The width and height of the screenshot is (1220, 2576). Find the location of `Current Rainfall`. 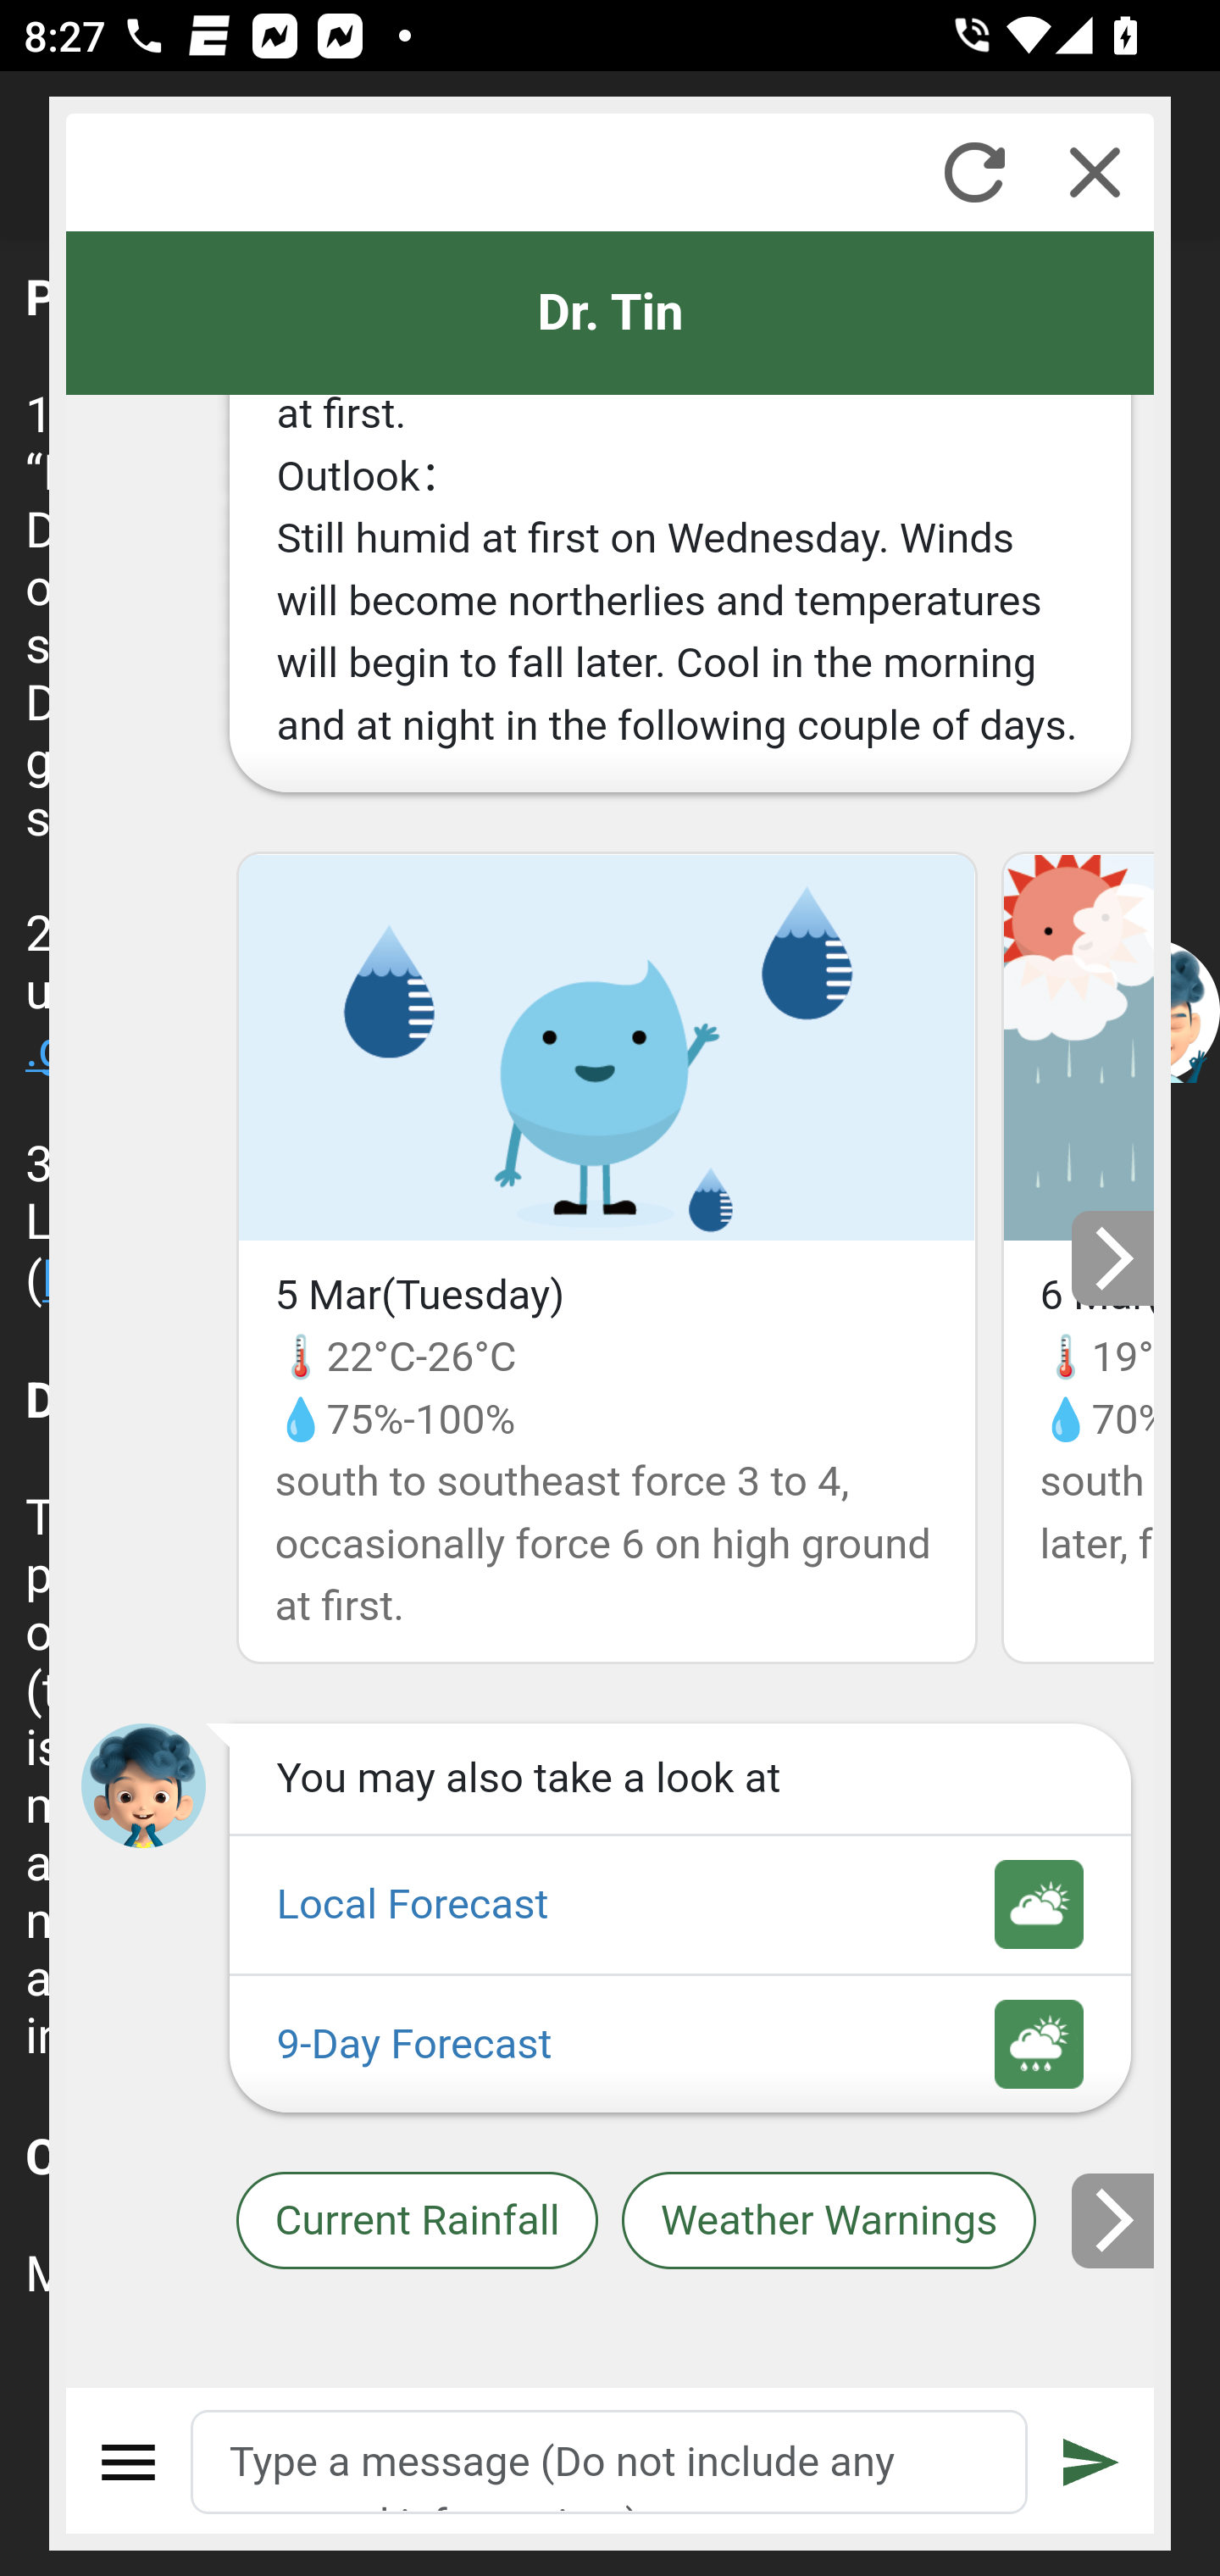

Current Rainfall is located at coordinates (417, 2222).